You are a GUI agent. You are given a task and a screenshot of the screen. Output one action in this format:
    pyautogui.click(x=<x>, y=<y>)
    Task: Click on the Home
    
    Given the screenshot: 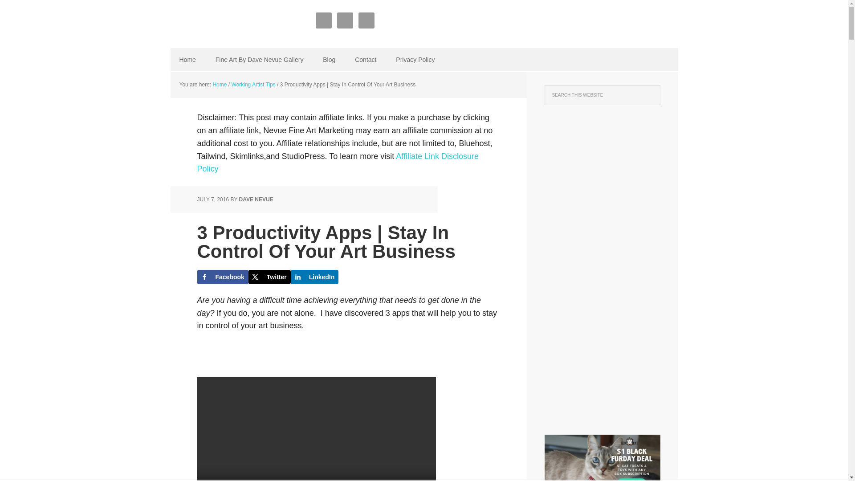 What is the action you would take?
    pyautogui.click(x=187, y=60)
    